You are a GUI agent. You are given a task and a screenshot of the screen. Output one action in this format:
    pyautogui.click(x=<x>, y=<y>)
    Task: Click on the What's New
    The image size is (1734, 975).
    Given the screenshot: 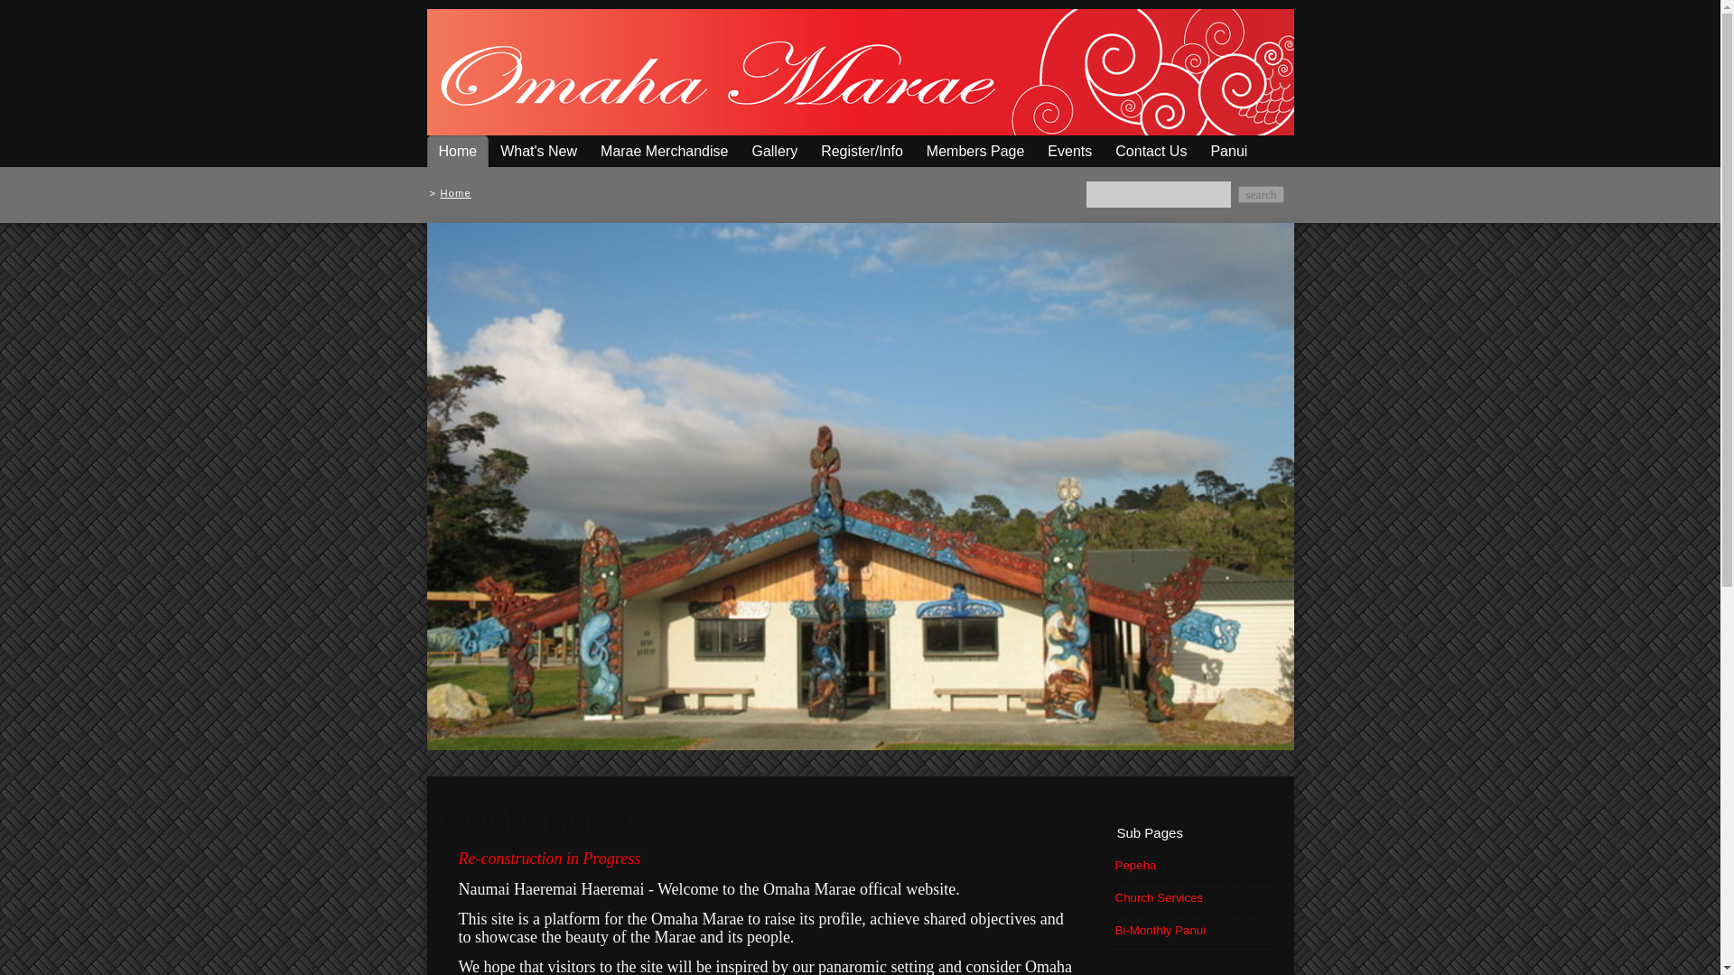 What is the action you would take?
    pyautogui.click(x=538, y=152)
    